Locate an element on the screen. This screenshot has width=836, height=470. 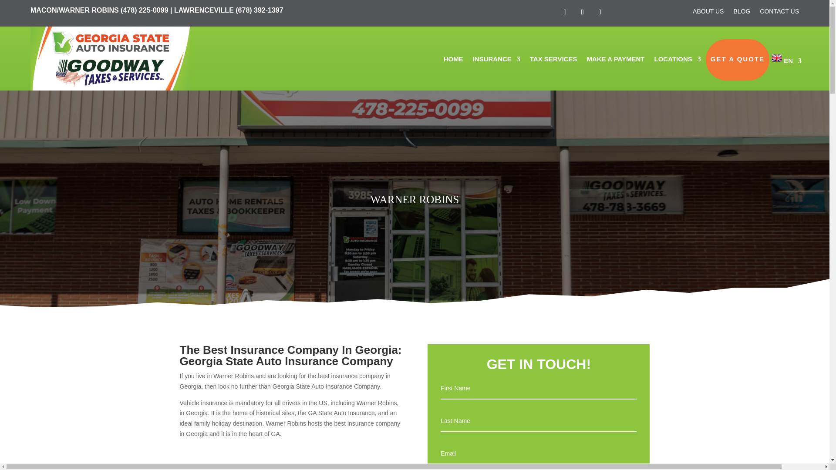
GET A QUOTE is located at coordinates (738, 60).